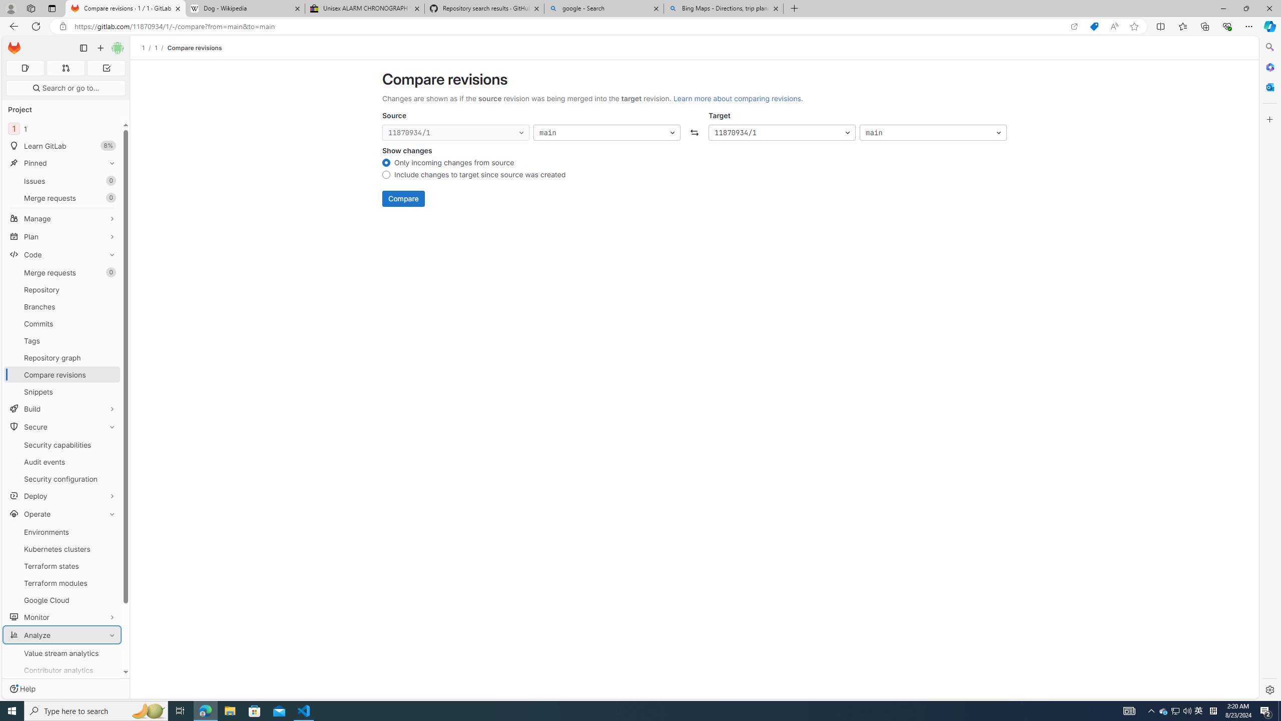 The height and width of the screenshot is (721, 1281). Describe the element at coordinates (62, 514) in the screenshot. I see `Operate` at that location.